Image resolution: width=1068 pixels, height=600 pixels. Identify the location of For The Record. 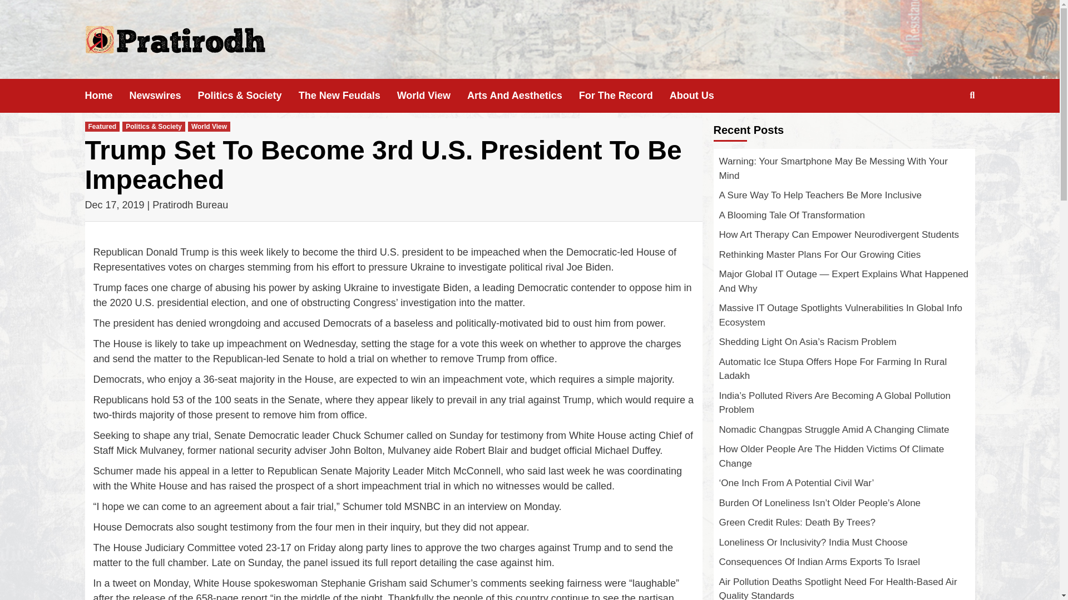
(624, 96).